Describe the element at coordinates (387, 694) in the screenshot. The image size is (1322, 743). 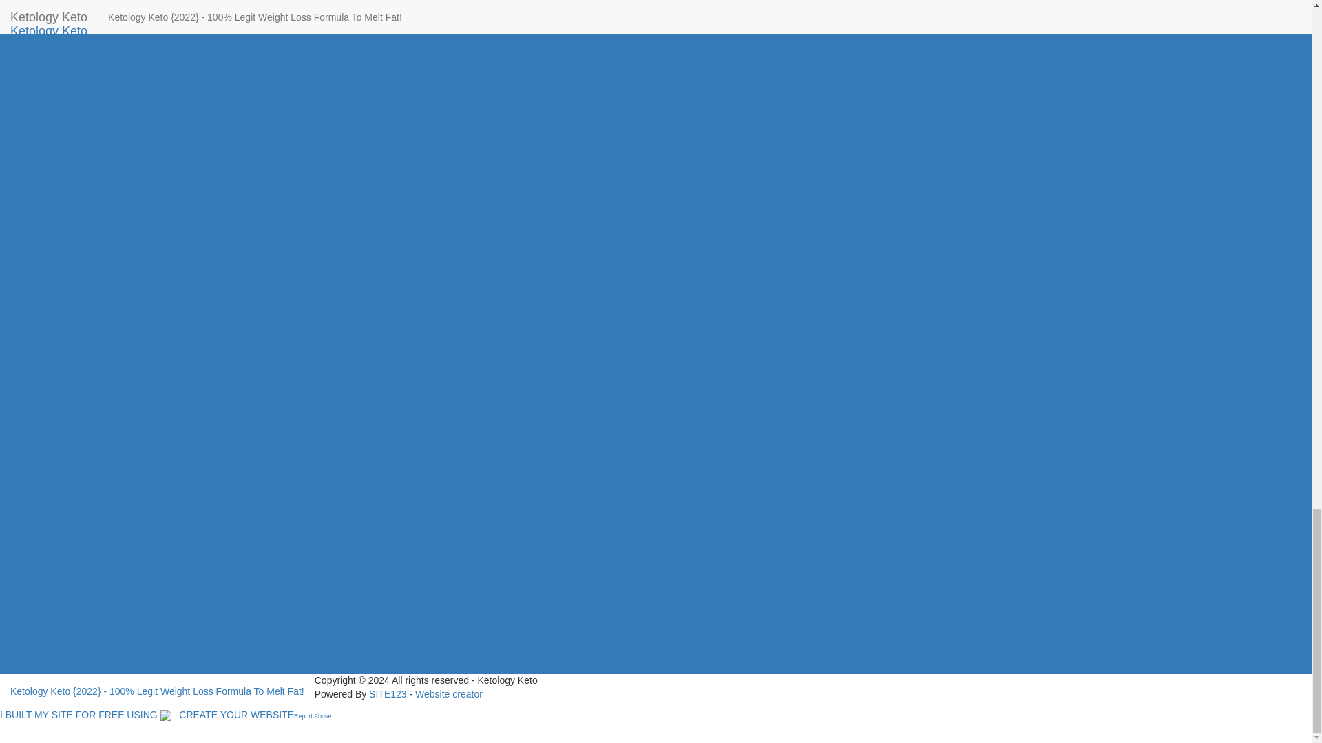
I see `SITE123` at that location.